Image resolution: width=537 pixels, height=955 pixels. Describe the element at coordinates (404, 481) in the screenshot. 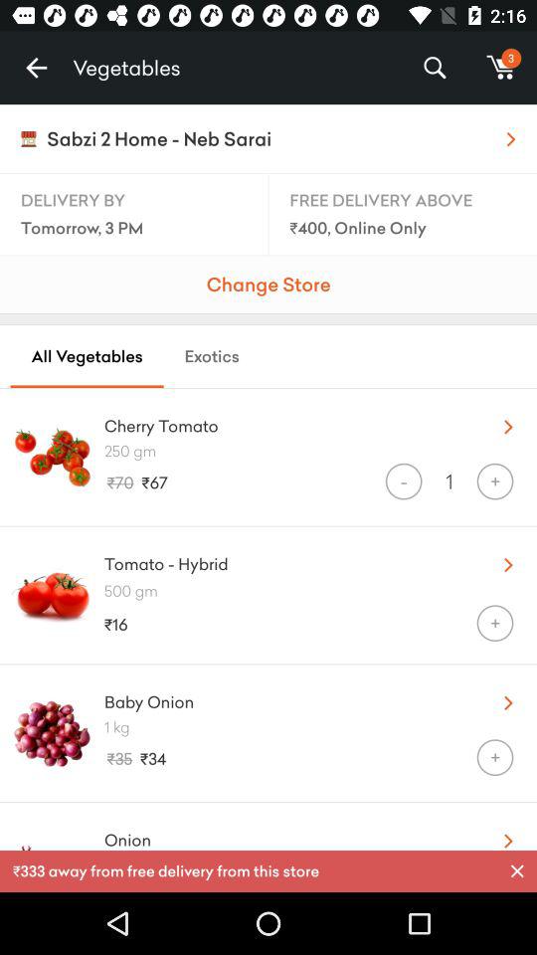

I see `press item to the left of the 1` at that location.